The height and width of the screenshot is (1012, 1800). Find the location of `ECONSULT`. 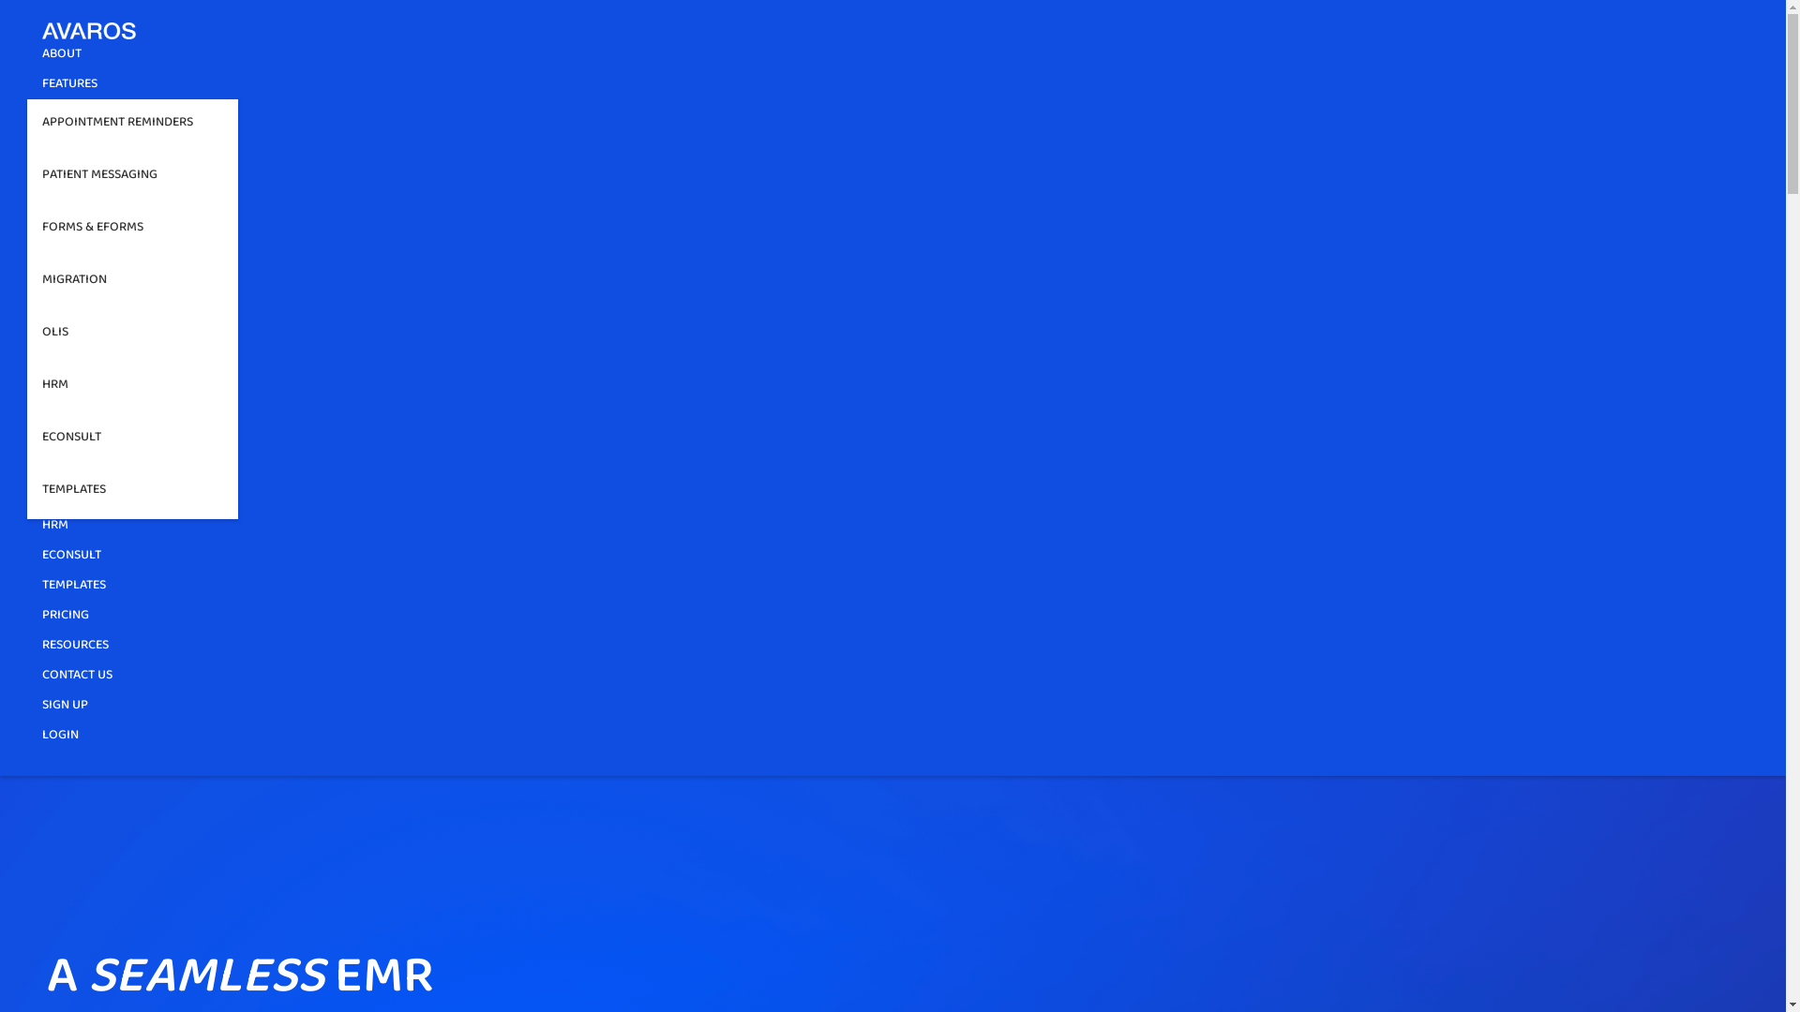

ECONSULT is located at coordinates (71, 558).